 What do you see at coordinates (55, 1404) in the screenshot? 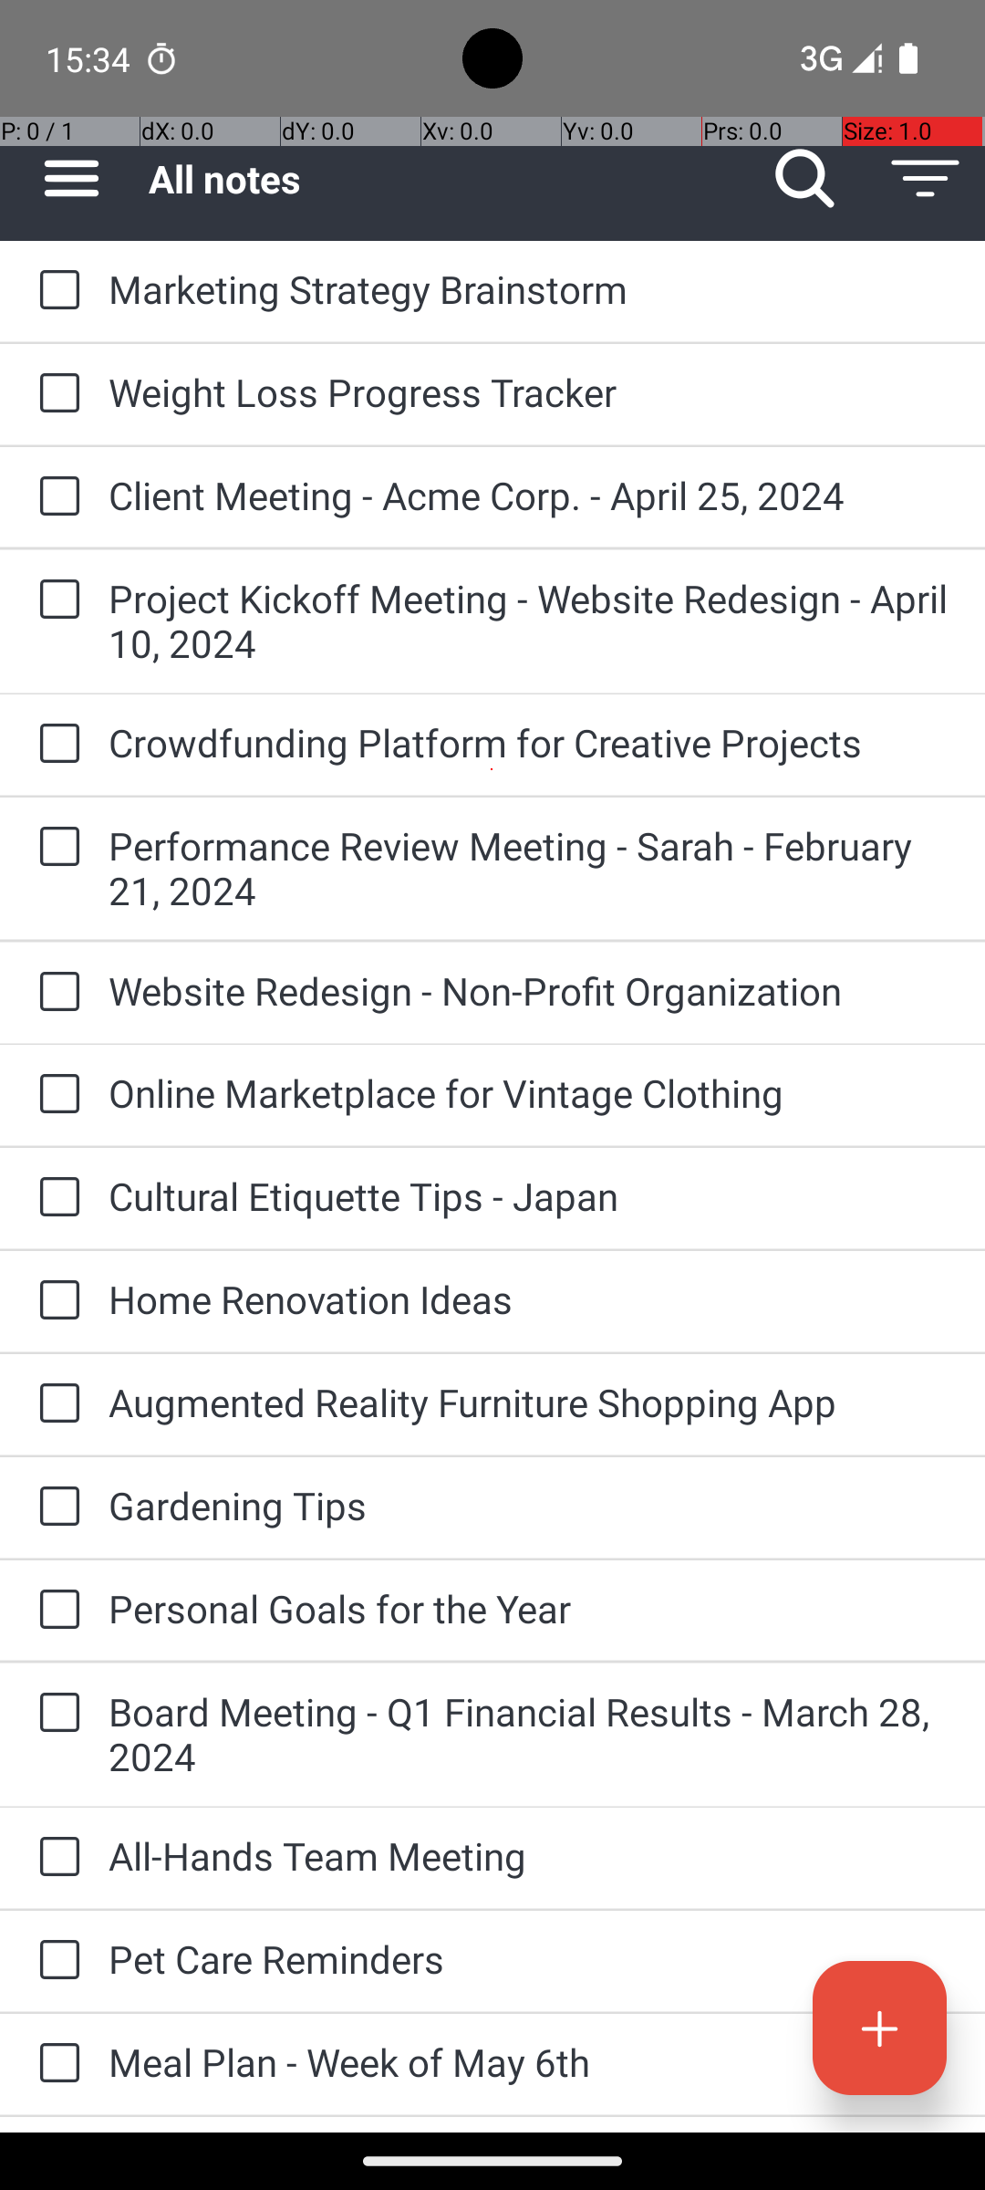
I see `to-do: Augmented Reality Furniture Shopping App` at bounding box center [55, 1404].